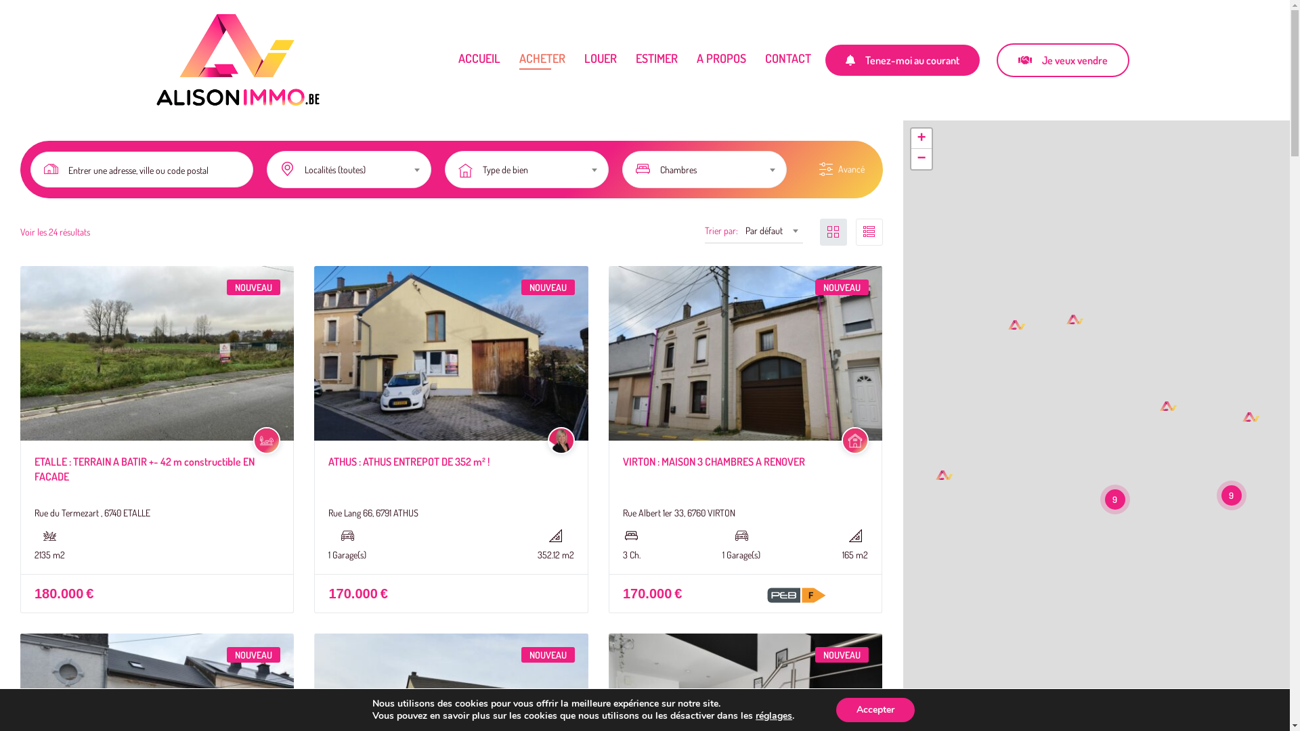 Image resolution: width=1300 pixels, height=731 pixels. What do you see at coordinates (903, 60) in the screenshot?
I see `Tenez-moi au courant` at bounding box center [903, 60].